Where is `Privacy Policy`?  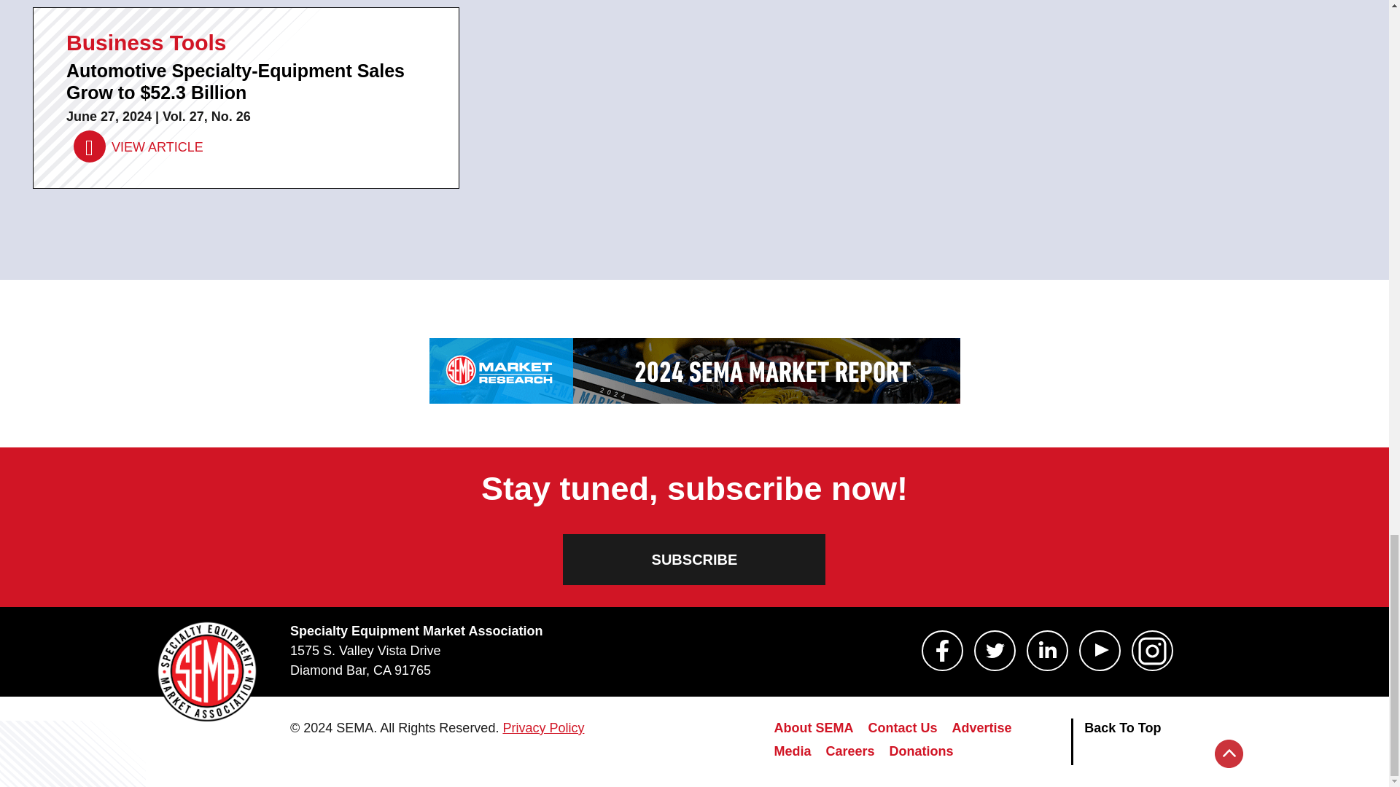
Privacy Policy is located at coordinates (542, 727).